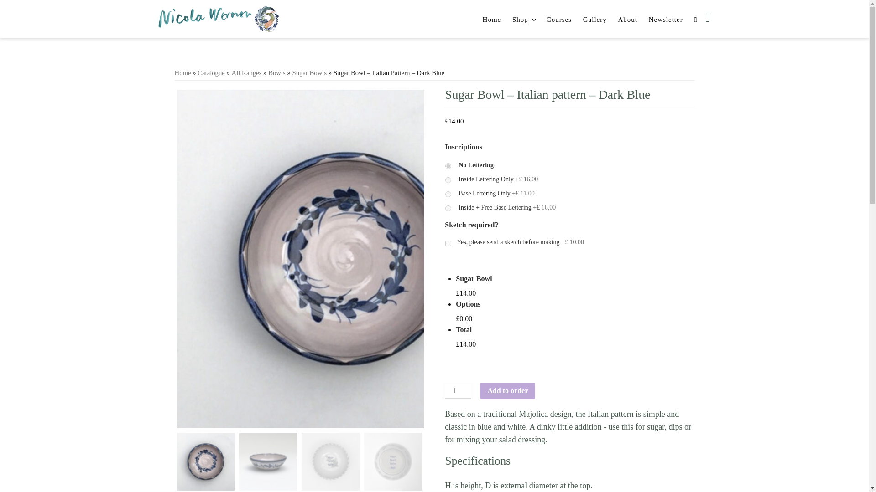  Describe the element at coordinates (628, 19) in the screenshot. I see `About` at that location.